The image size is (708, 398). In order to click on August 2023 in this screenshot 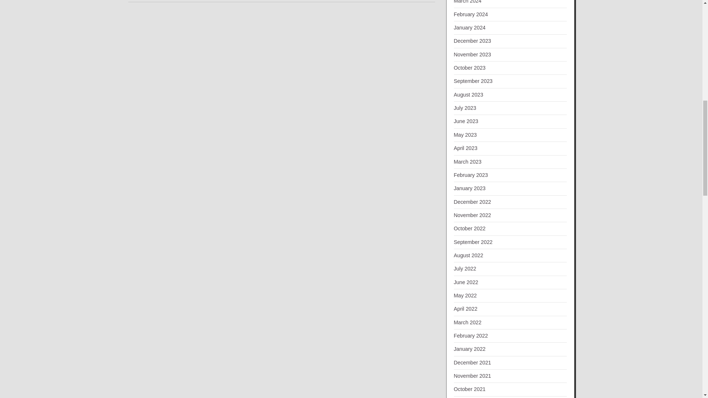, I will do `click(468, 94)`.